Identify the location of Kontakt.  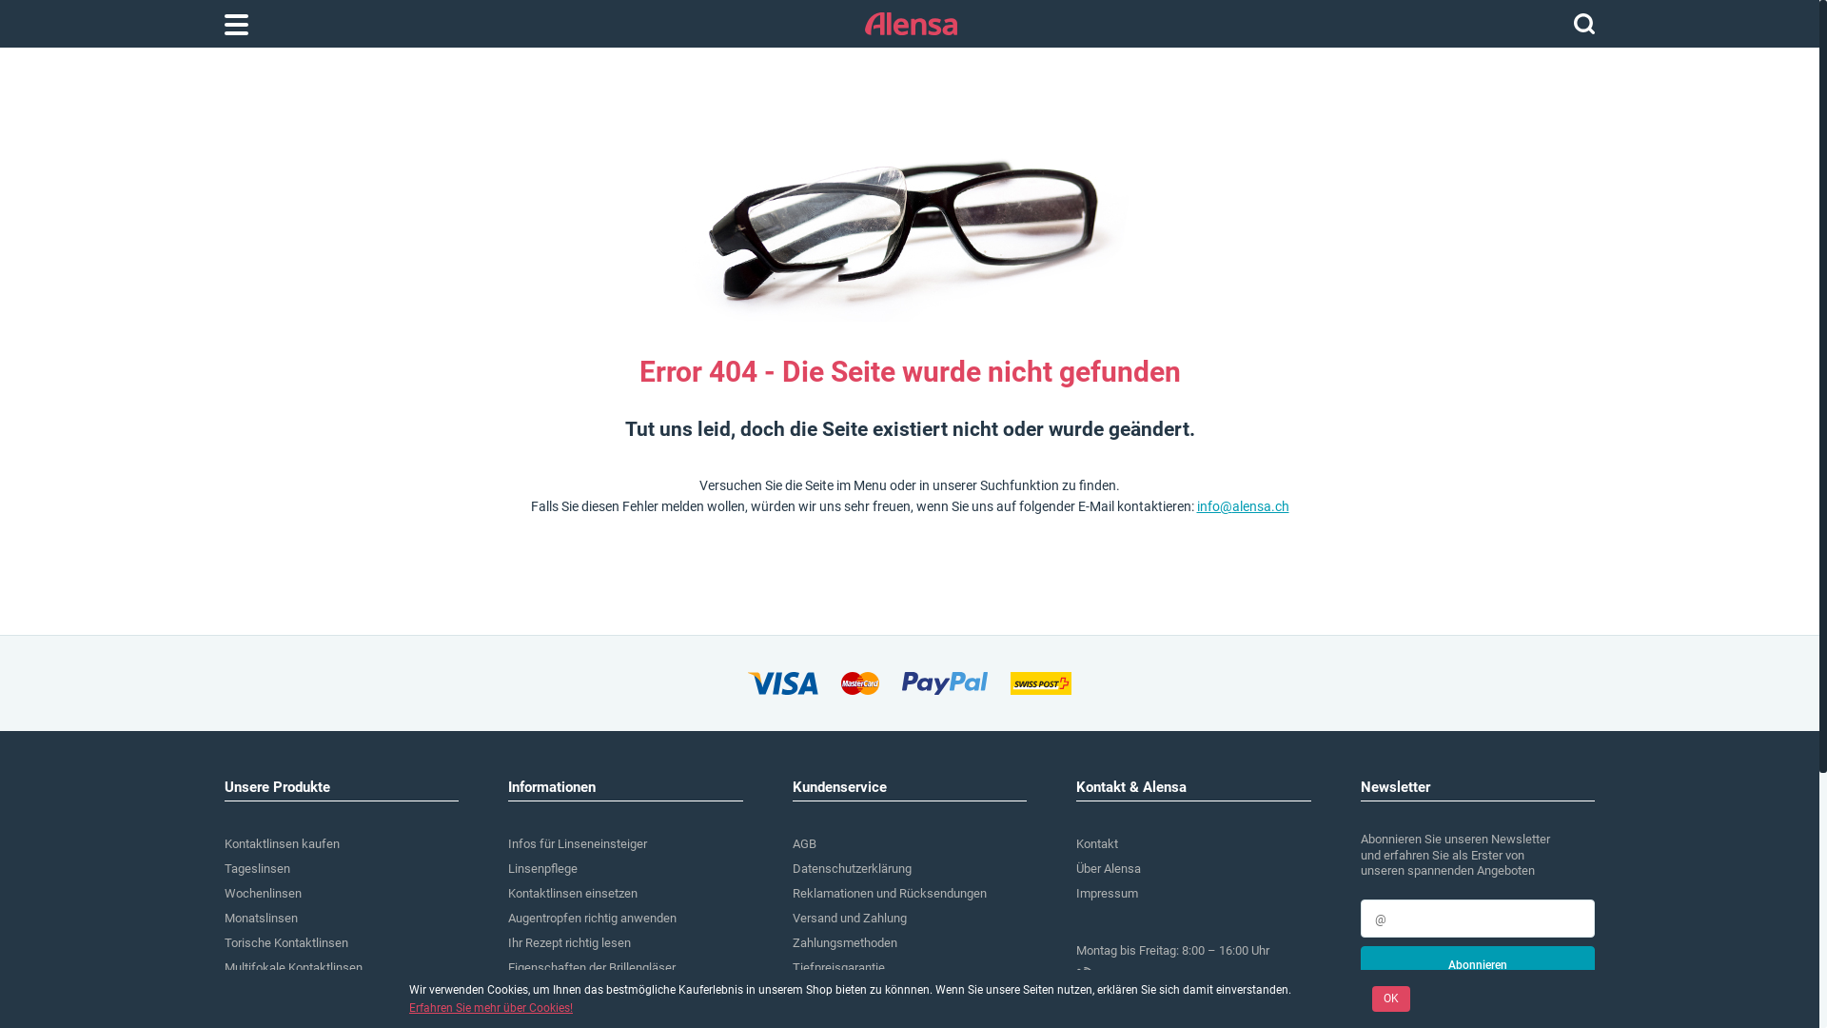
(1097, 843).